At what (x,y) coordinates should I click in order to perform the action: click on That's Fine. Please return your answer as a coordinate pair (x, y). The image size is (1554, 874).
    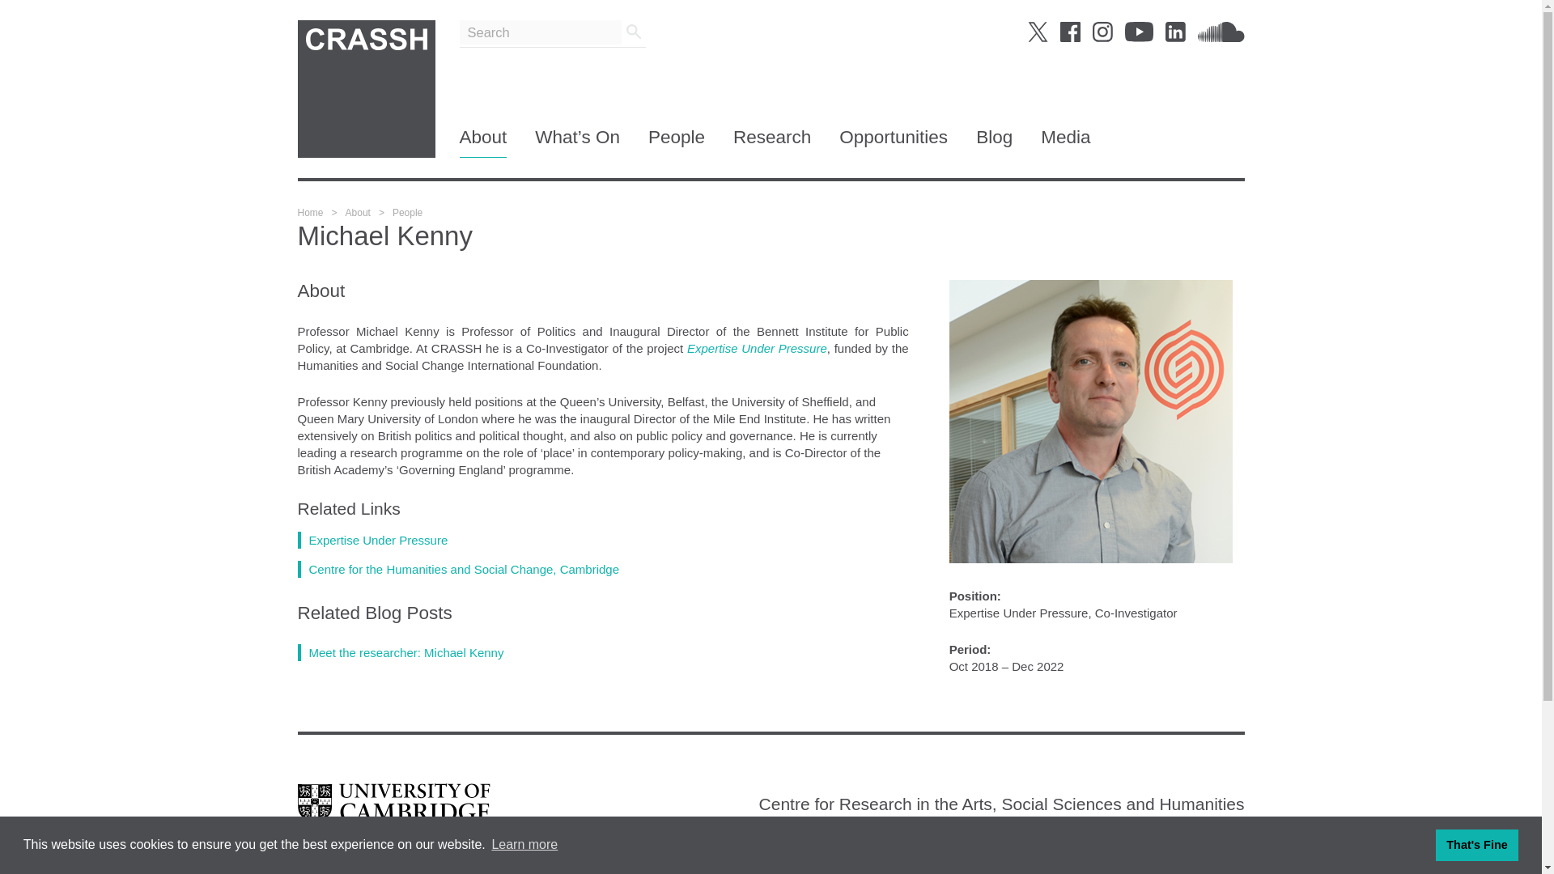
    Looking at the image, I should click on (1476, 844).